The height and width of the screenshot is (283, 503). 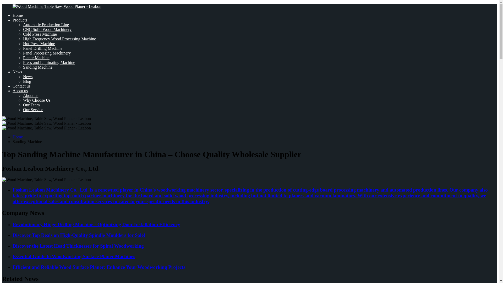 I want to click on Home, so click(x=18, y=15).